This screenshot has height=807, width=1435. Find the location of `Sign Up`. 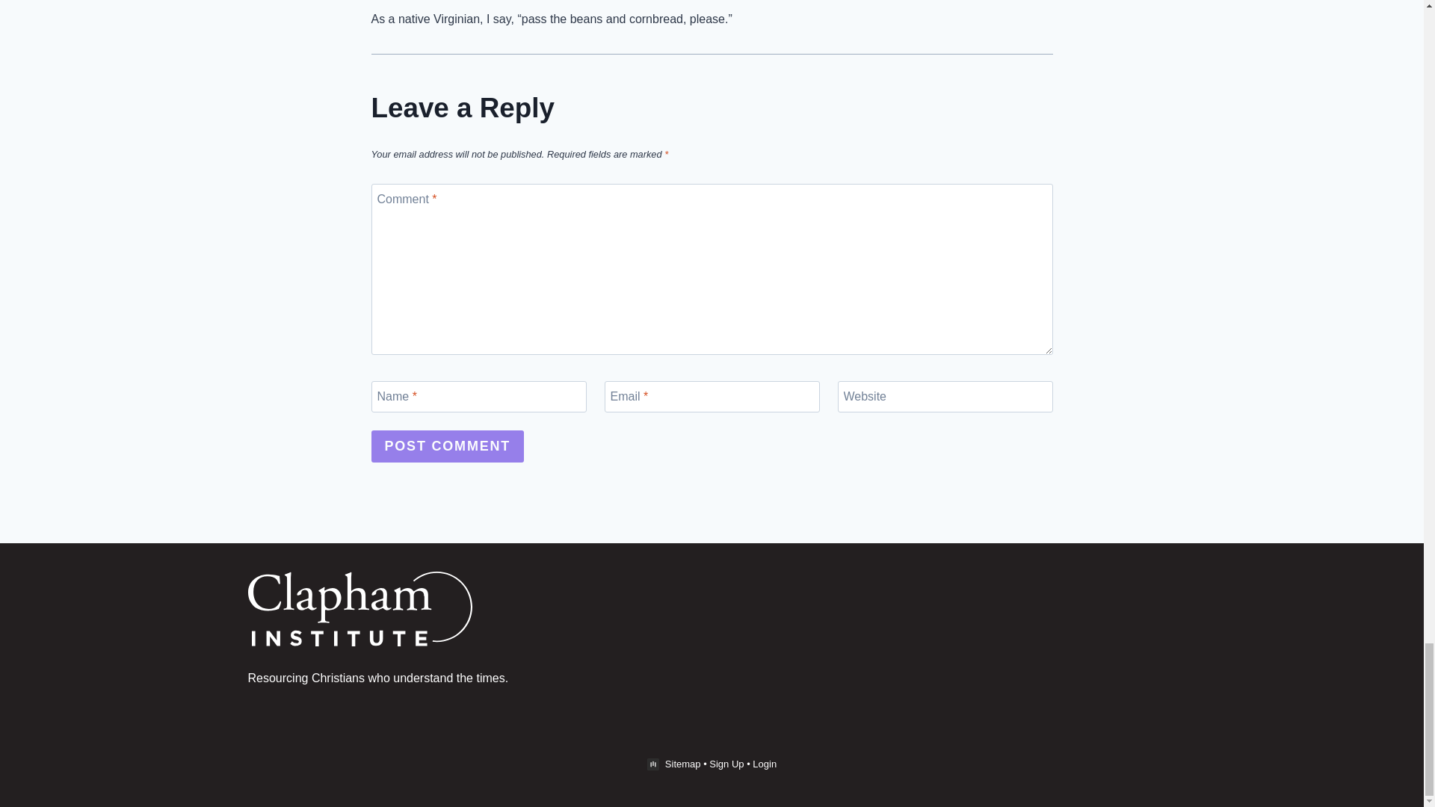

Sign Up is located at coordinates (726, 764).